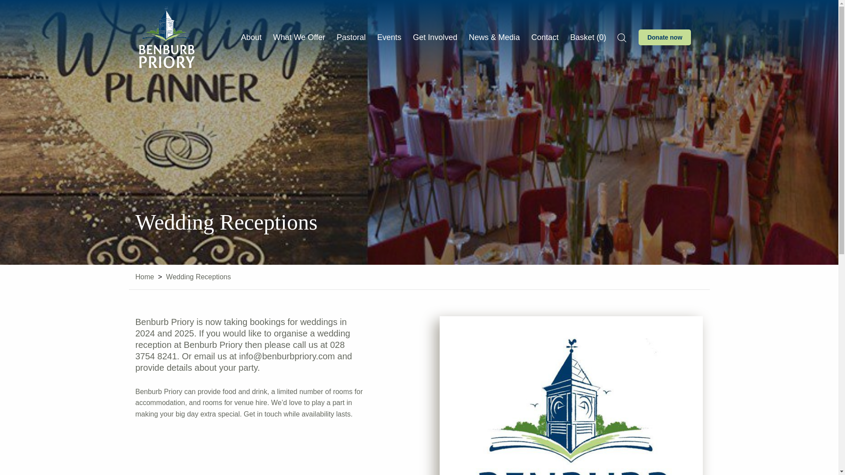  I want to click on What We Offer, so click(299, 37).